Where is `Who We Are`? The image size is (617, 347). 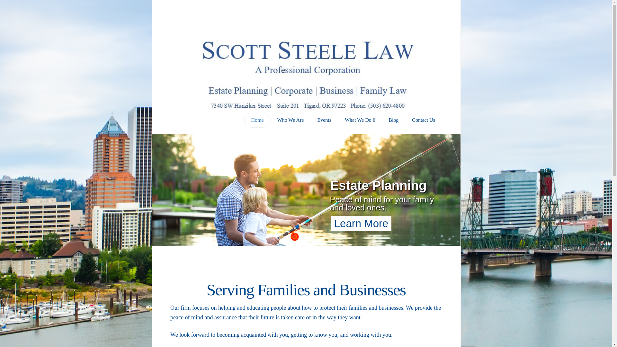 Who We Are is located at coordinates (291, 125).